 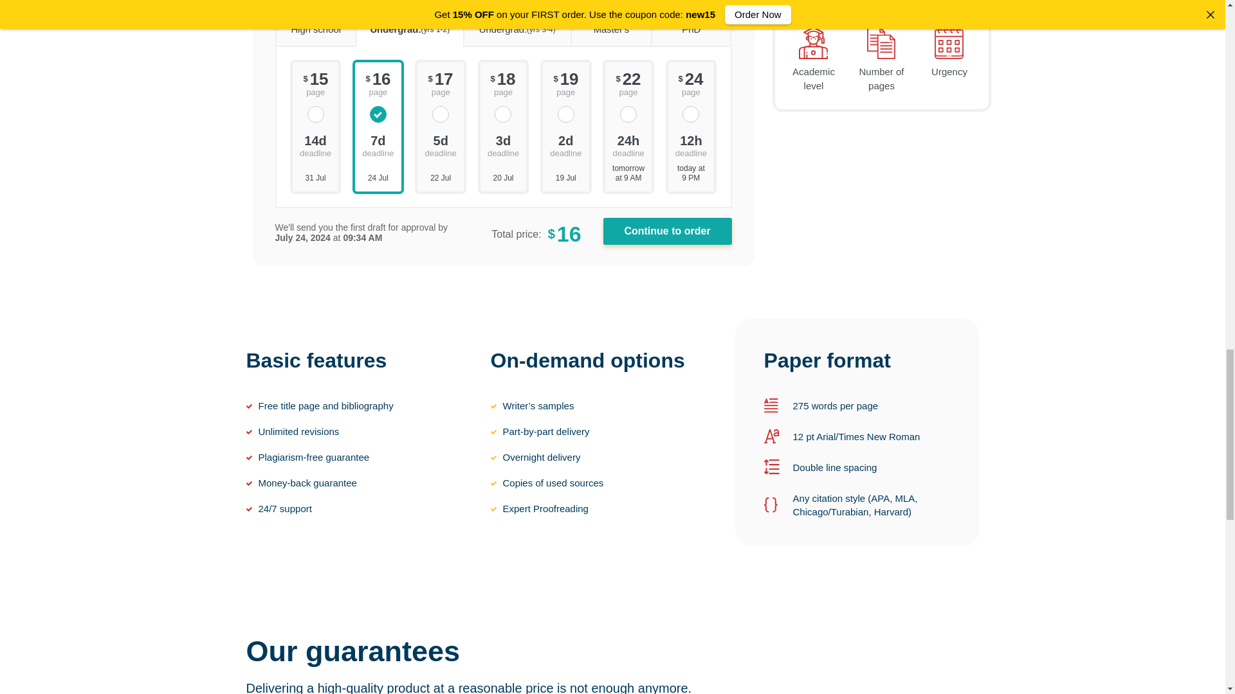 What do you see at coordinates (668, 231) in the screenshot?
I see `Continue to Order` at bounding box center [668, 231].